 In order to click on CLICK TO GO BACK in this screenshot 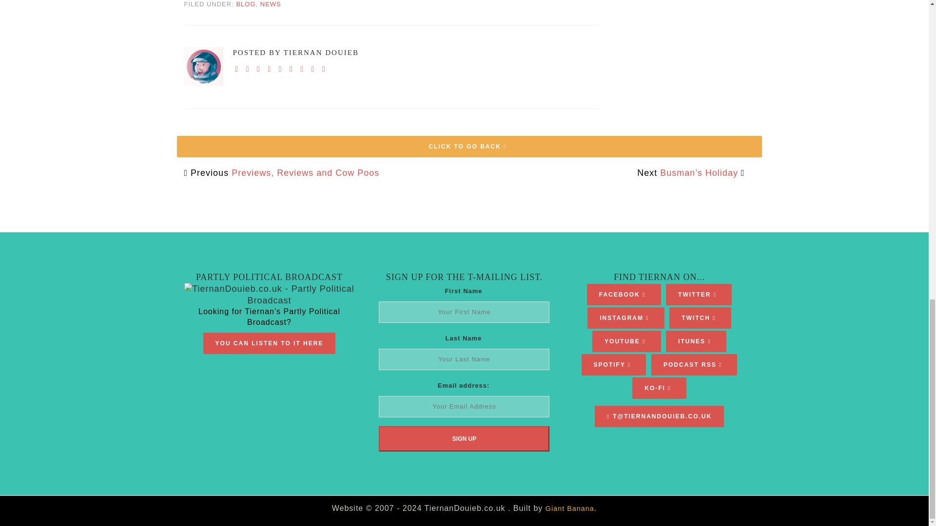, I will do `click(469, 146)`.